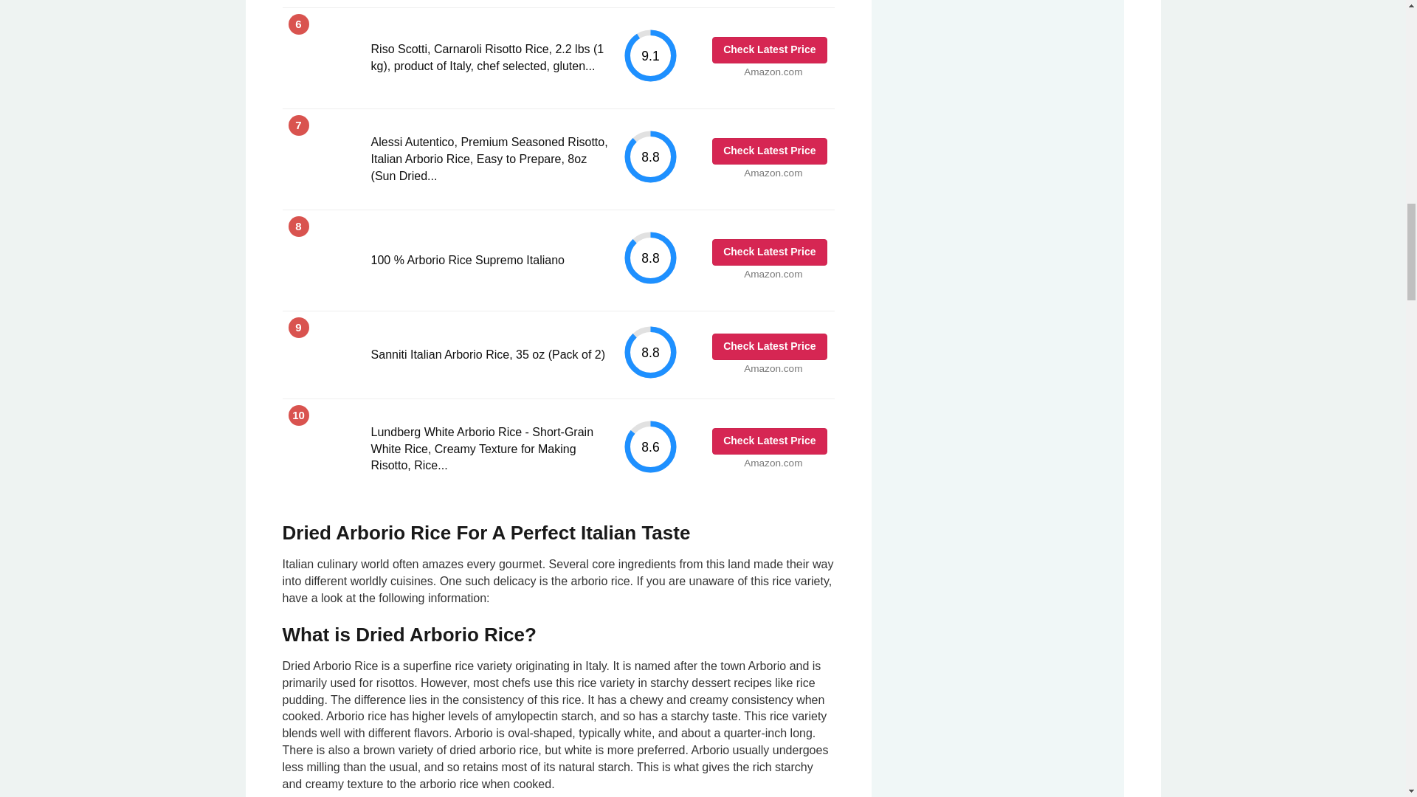 This screenshot has height=797, width=1417. What do you see at coordinates (651, 156) in the screenshot?
I see `8.8` at bounding box center [651, 156].